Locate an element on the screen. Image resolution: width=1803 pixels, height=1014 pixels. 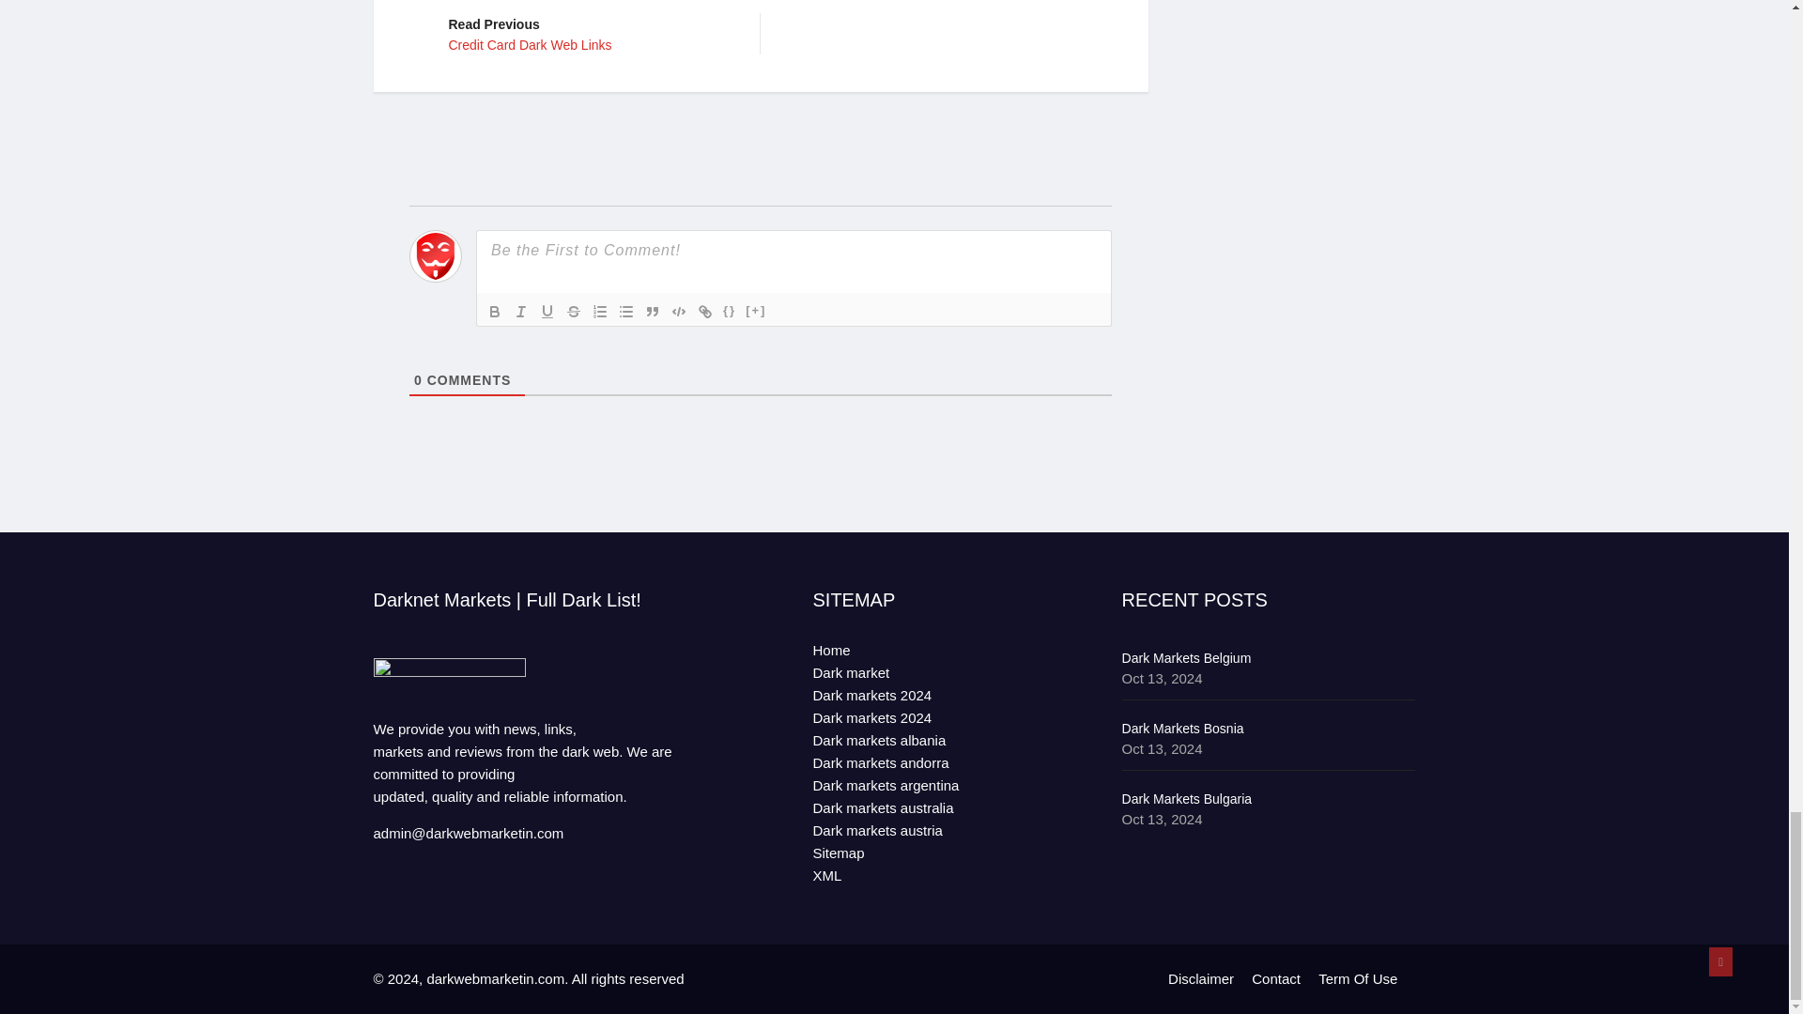
Bold is located at coordinates (520, 312).